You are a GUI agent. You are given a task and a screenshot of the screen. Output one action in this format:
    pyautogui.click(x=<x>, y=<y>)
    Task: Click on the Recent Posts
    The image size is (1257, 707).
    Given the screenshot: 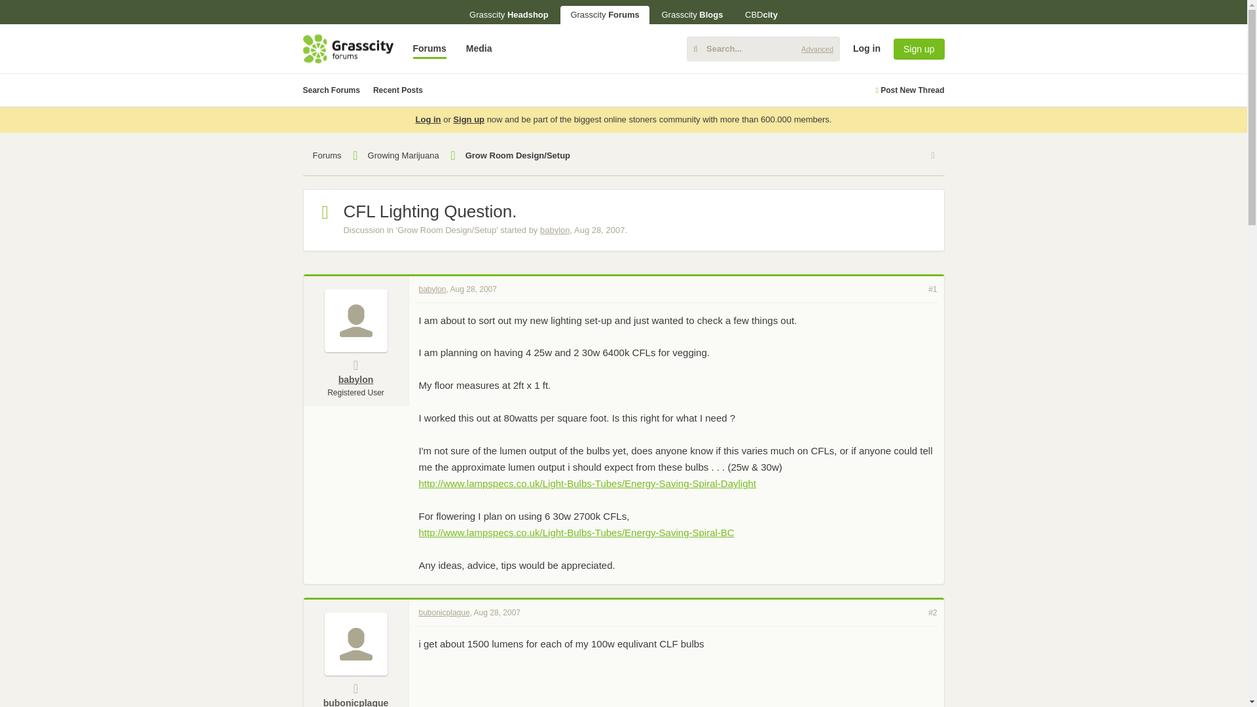 What is the action you would take?
    pyautogui.click(x=398, y=90)
    